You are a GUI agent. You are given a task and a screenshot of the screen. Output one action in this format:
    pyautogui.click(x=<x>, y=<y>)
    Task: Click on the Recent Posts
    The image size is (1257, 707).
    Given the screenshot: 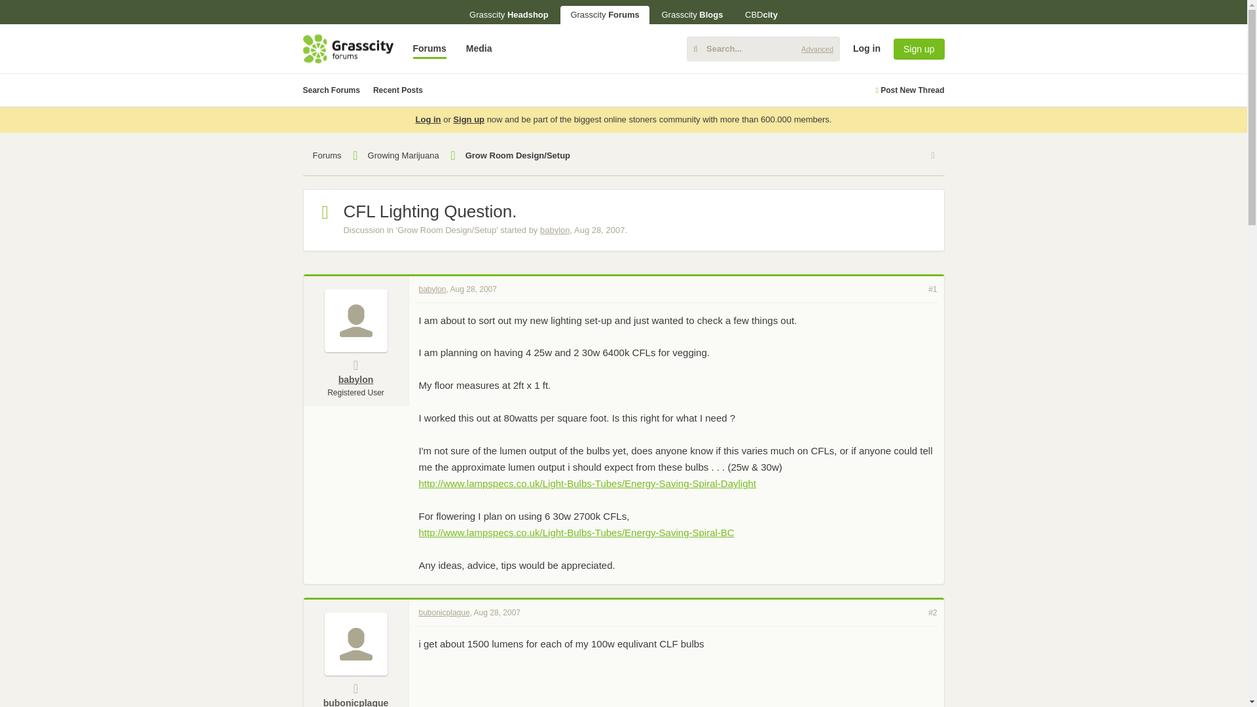 What is the action you would take?
    pyautogui.click(x=398, y=90)
    